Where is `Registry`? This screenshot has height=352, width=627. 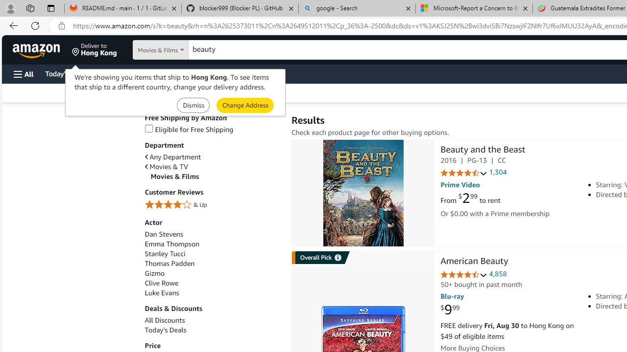 Registry is located at coordinates (176, 73).